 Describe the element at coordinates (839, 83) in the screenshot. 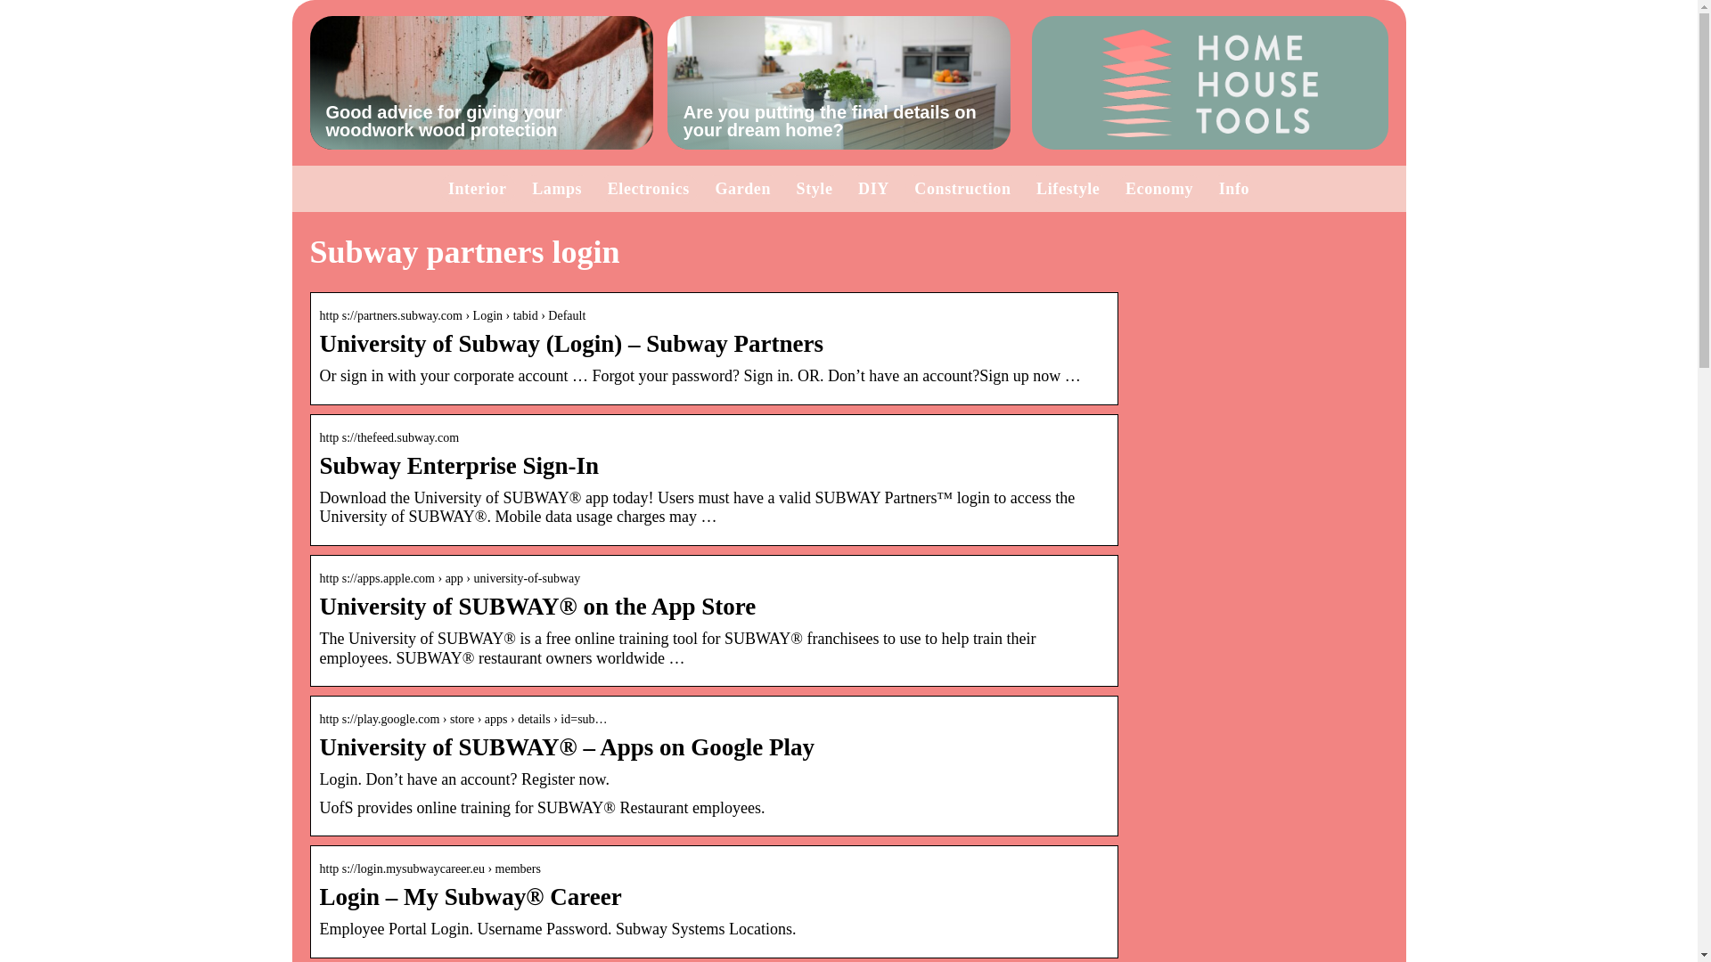

I see `Are you putting the final details on your dream home?` at that location.